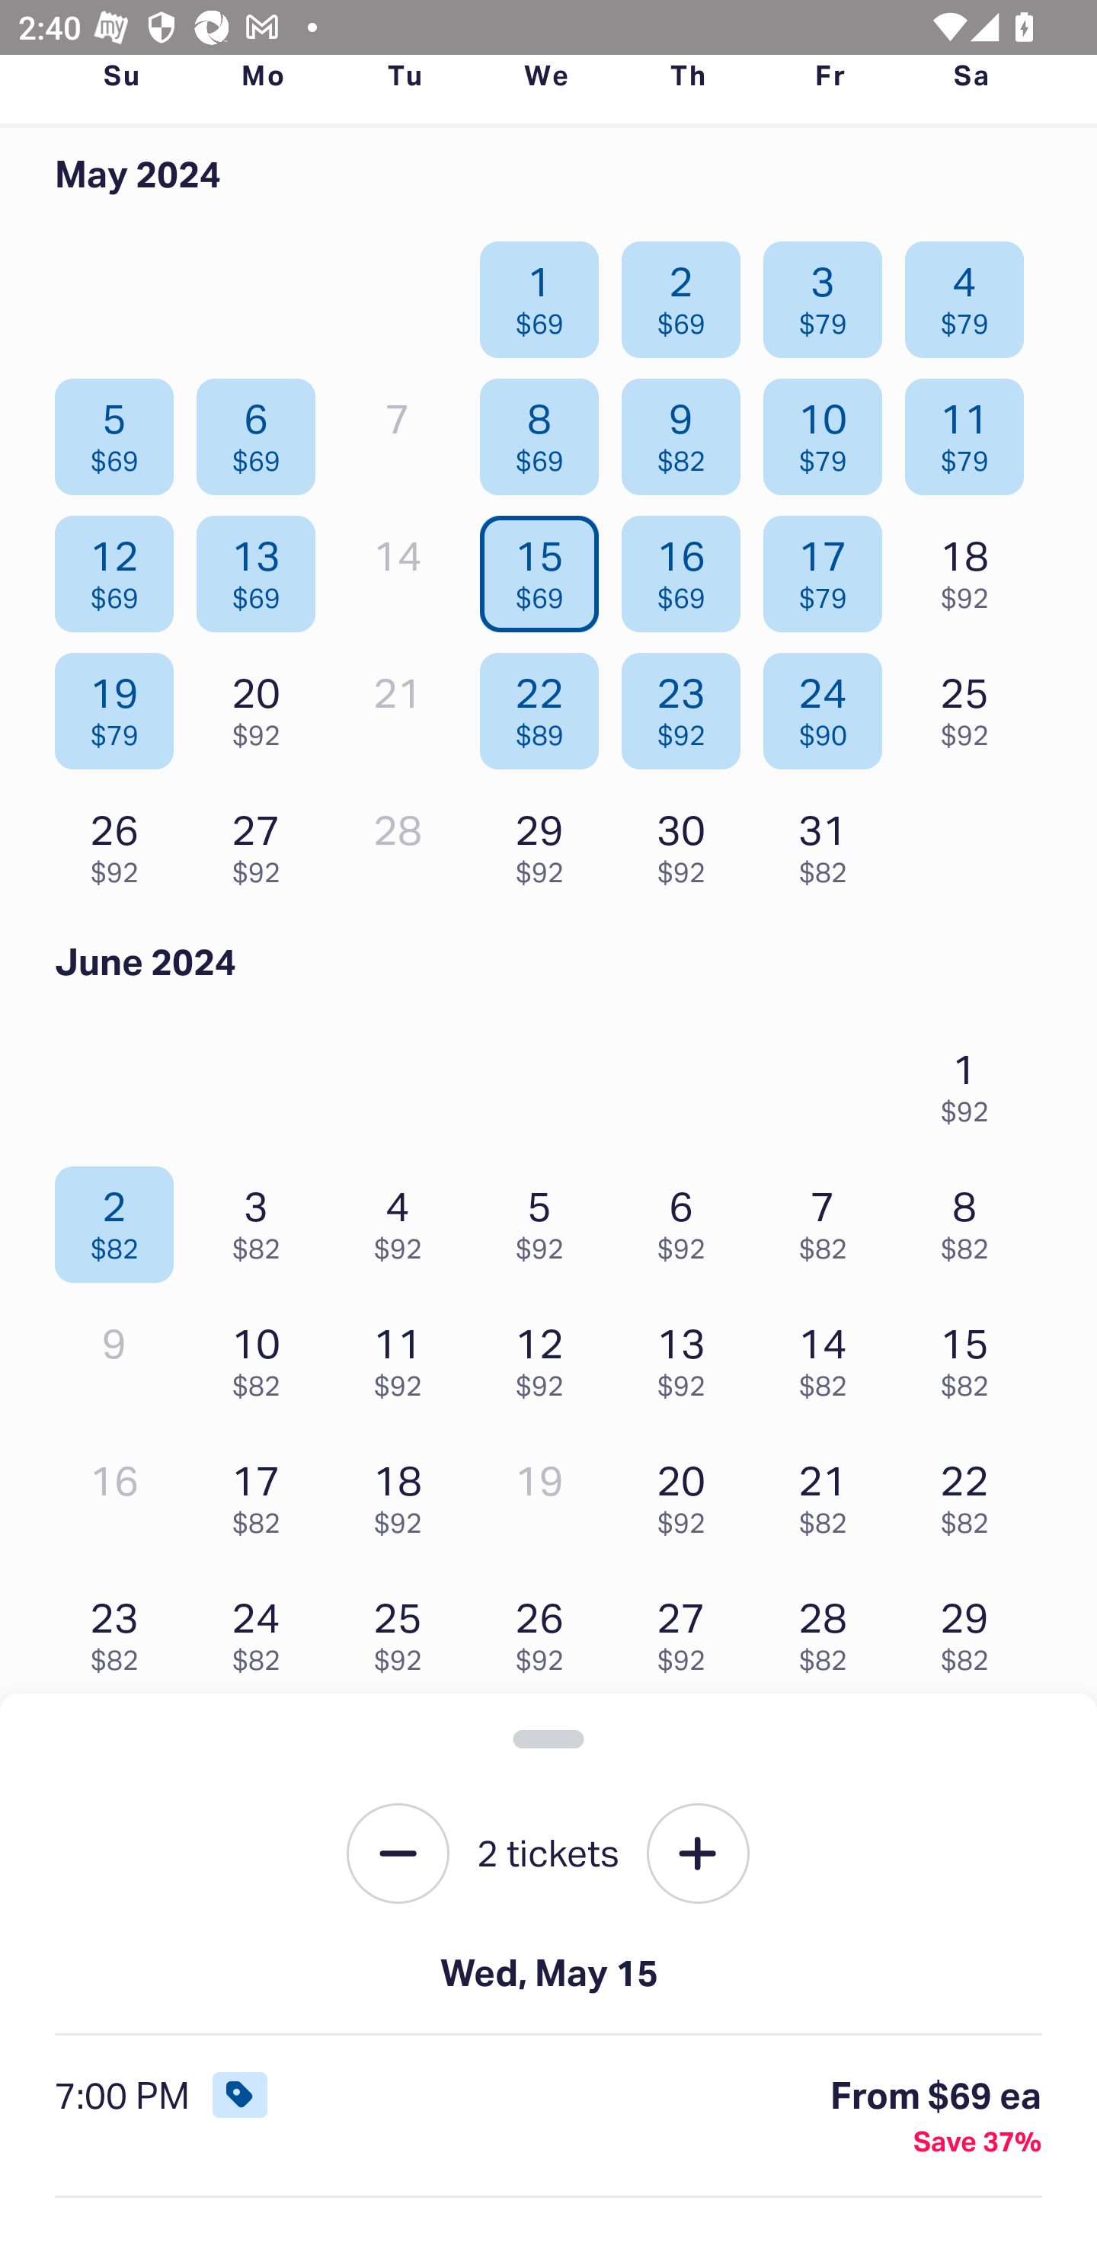 This screenshot has width=1097, height=2255. What do you see at coordinates (545, 568) in the screenshot?
I see `15 $69` at bounding box center [545, 568].